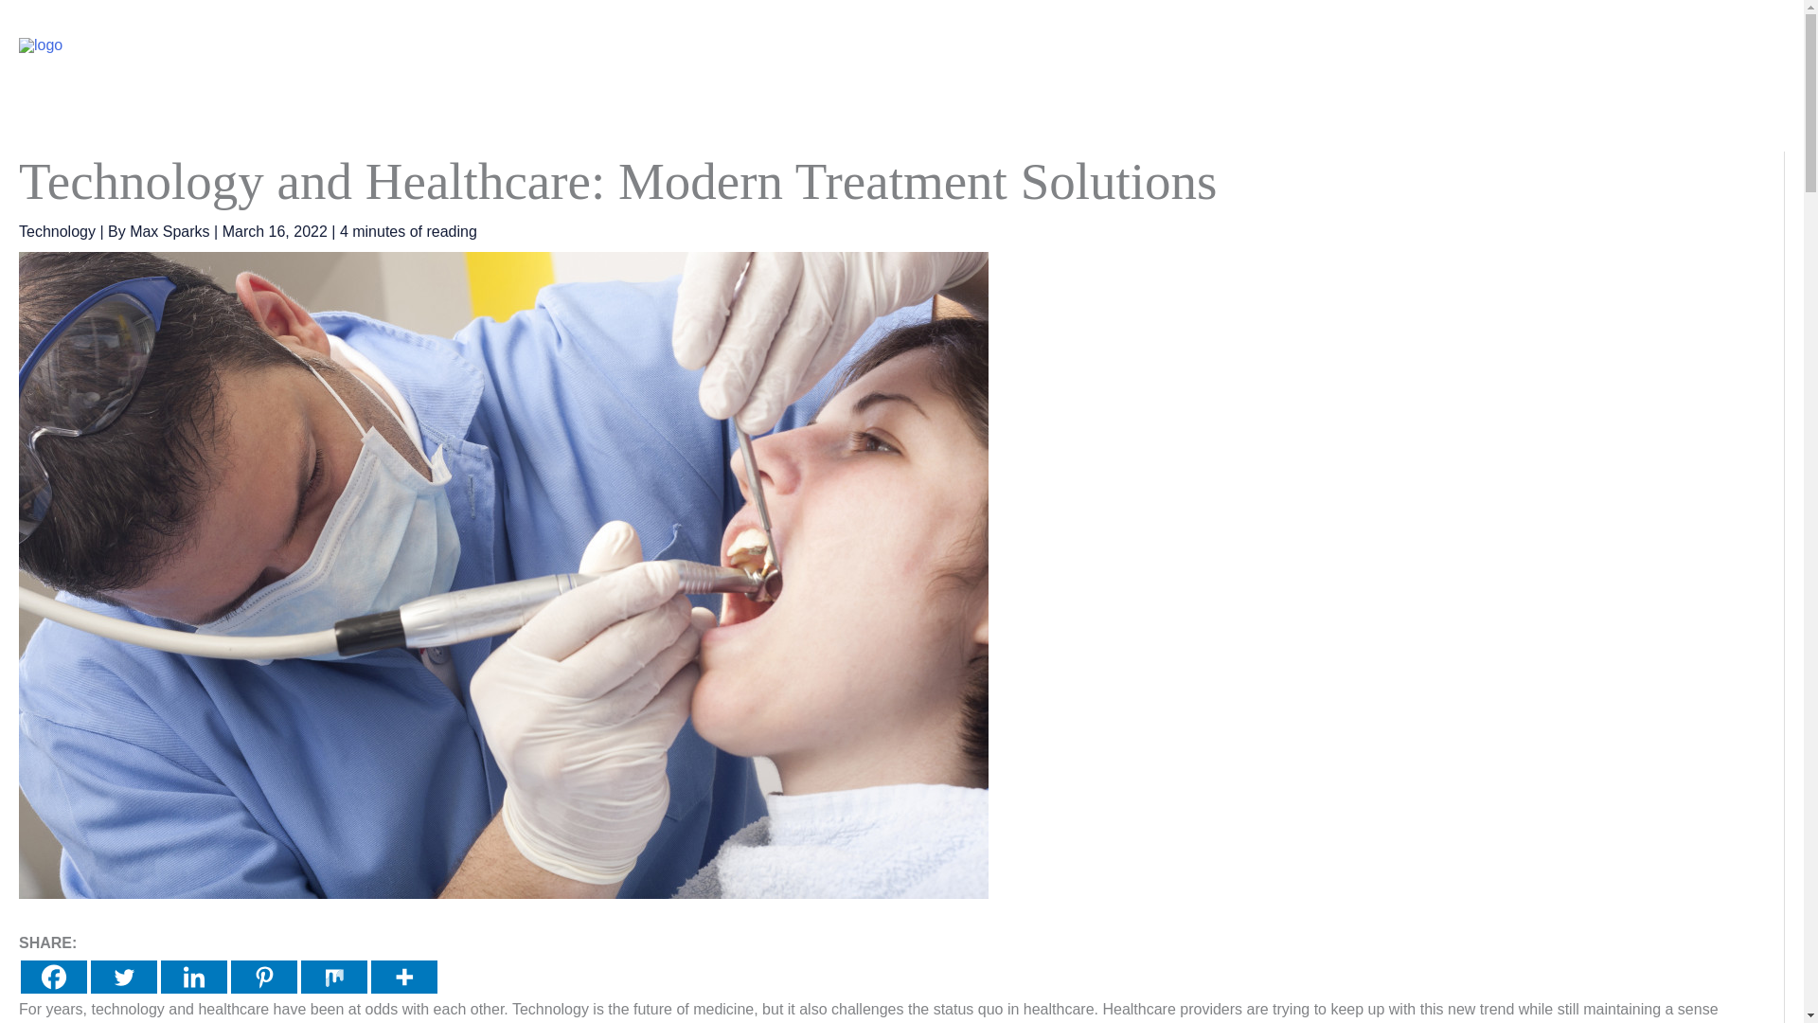  Describe the element at coordinates (171, 231) in the screenshot. I see `Max Sparks` at that location.